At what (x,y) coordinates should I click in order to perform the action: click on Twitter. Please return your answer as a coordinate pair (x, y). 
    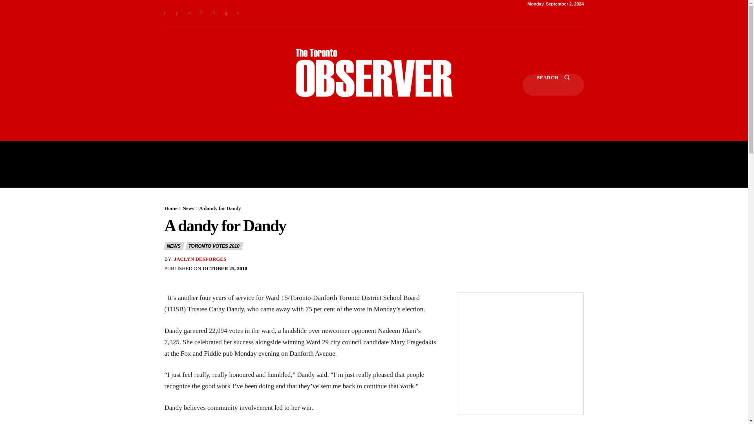
    Looking at the image, I should click on (225, 13).